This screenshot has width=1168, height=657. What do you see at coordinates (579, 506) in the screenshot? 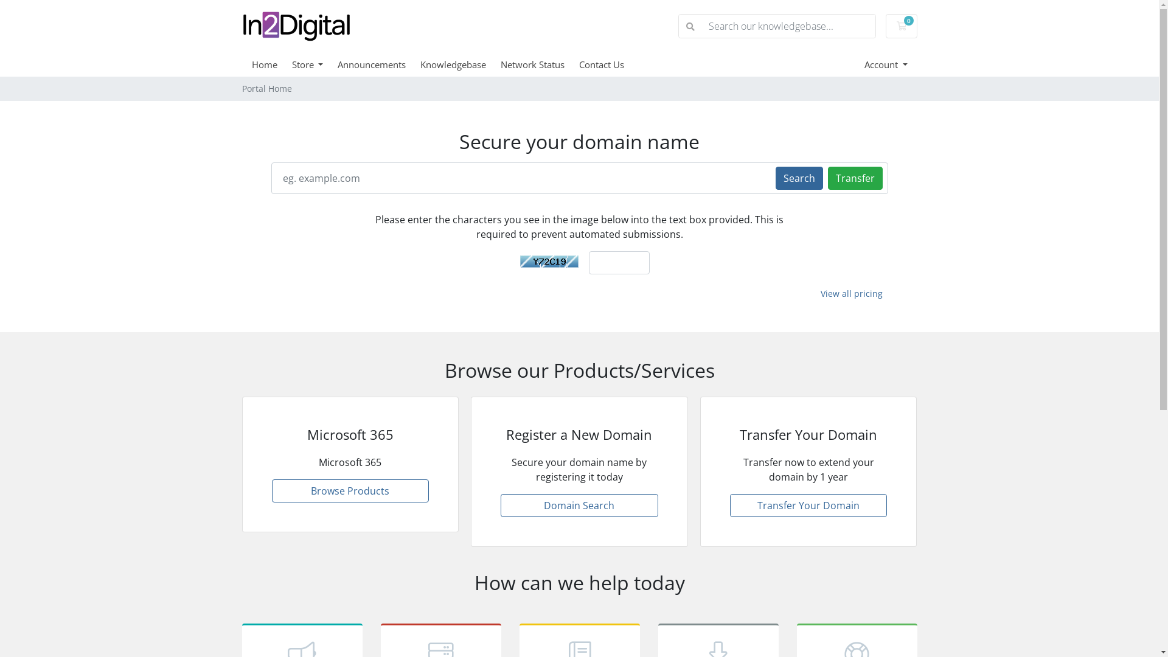
I see `Domain Search` at bounding box center [579, 506].